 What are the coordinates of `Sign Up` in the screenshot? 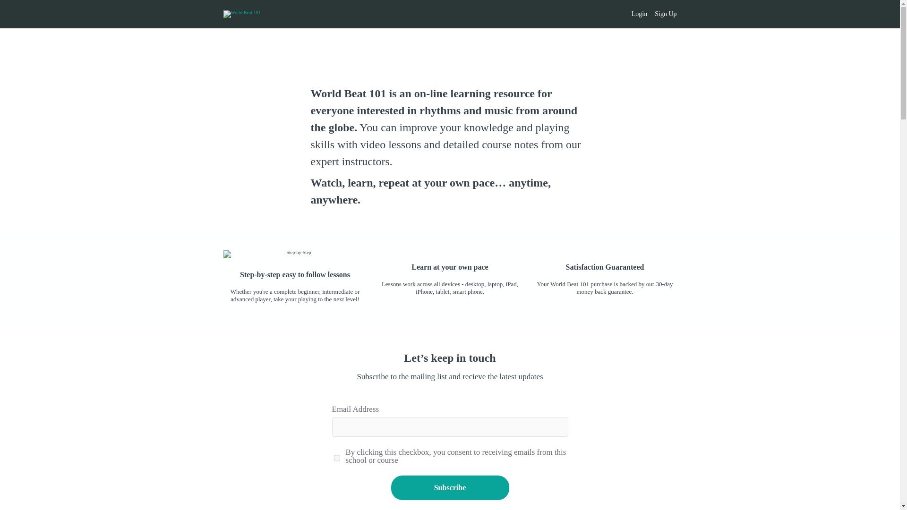 It's located at (666, 14).